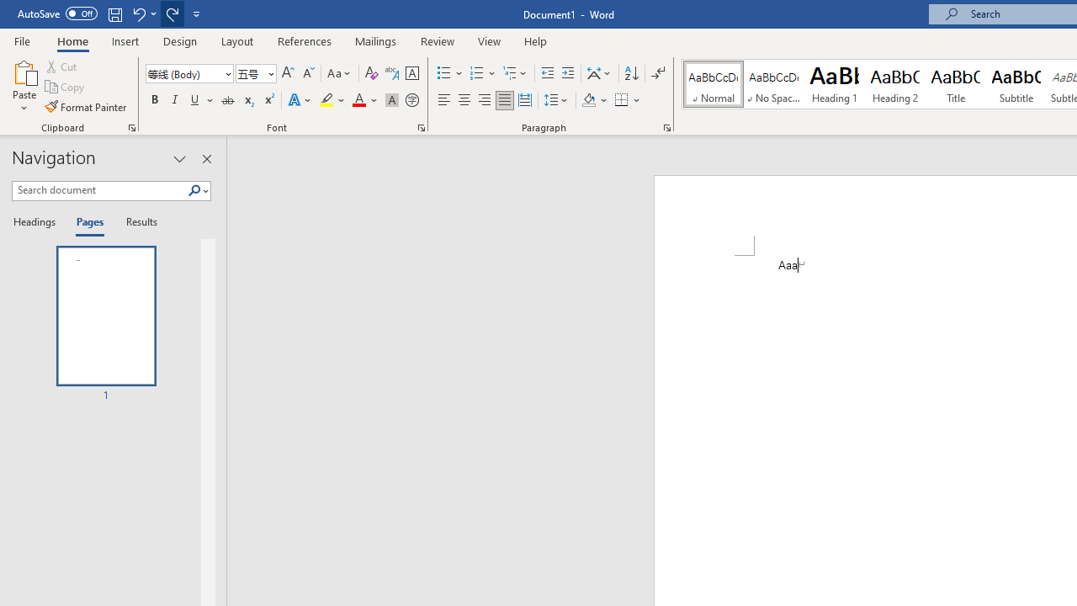 The width and height of the screenshot is (1077, 606). I want to click on Character Shading, so click(392, 101).